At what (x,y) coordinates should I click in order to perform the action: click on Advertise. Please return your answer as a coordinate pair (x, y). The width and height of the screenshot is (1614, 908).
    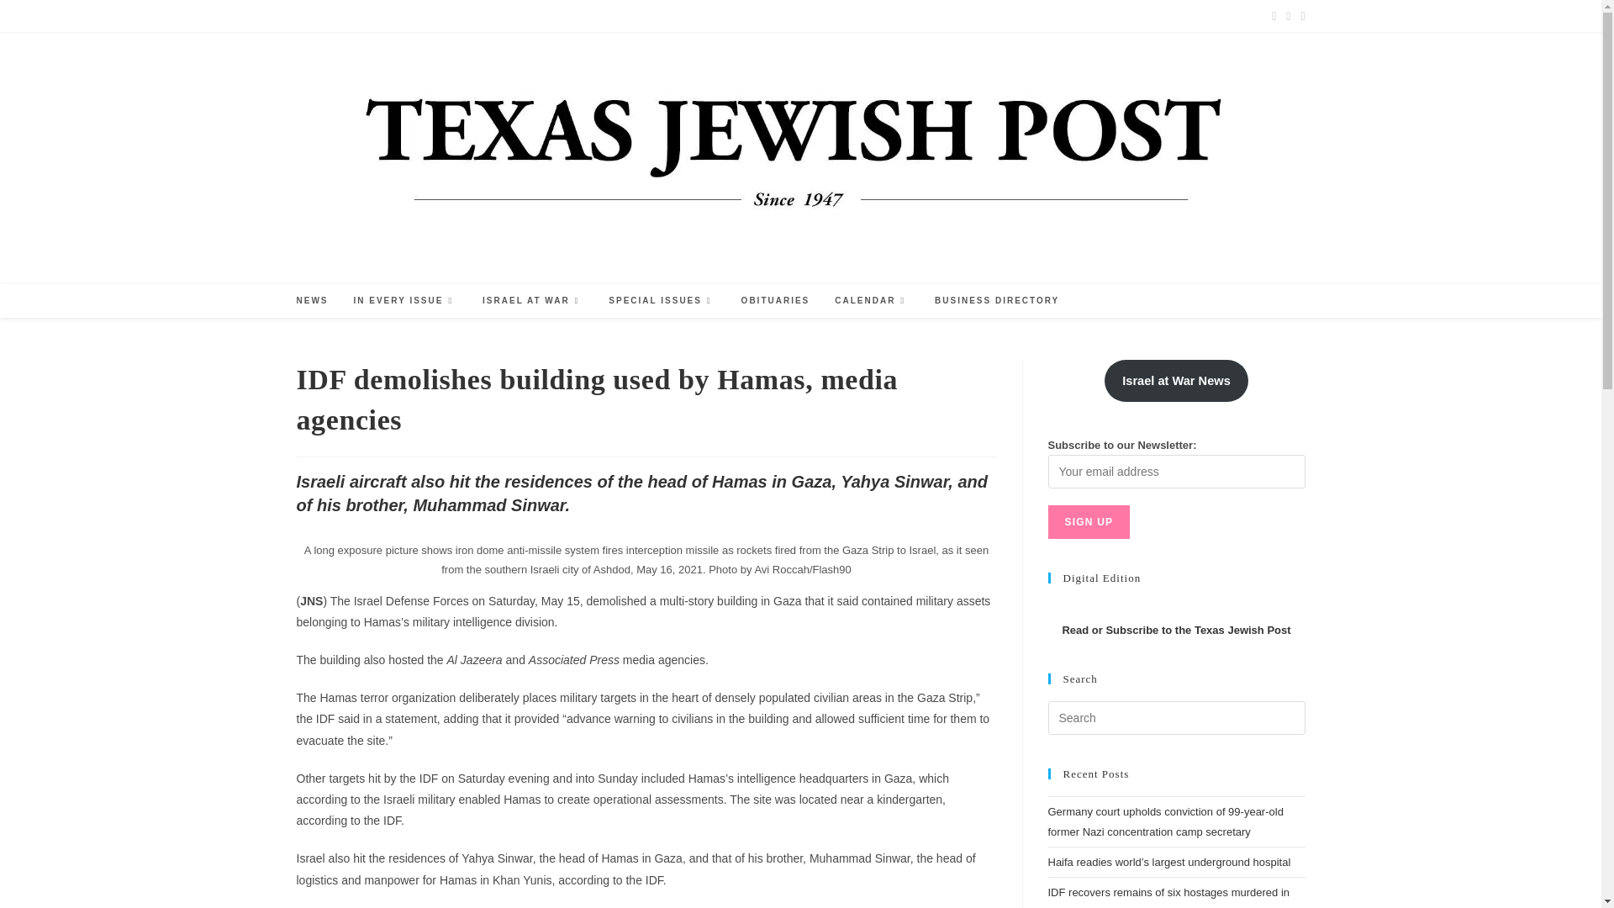
    Looking at the image, I should click on (316, 15).